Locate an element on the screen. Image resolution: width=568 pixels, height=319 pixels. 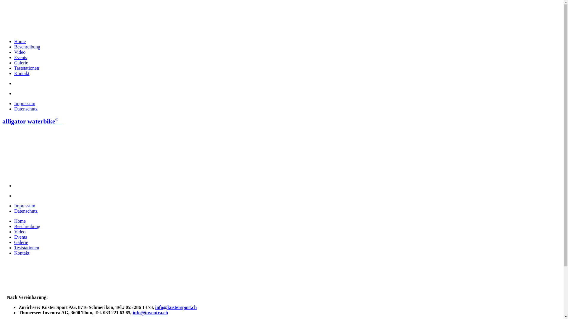
Home is located at coordinates (20, 41).